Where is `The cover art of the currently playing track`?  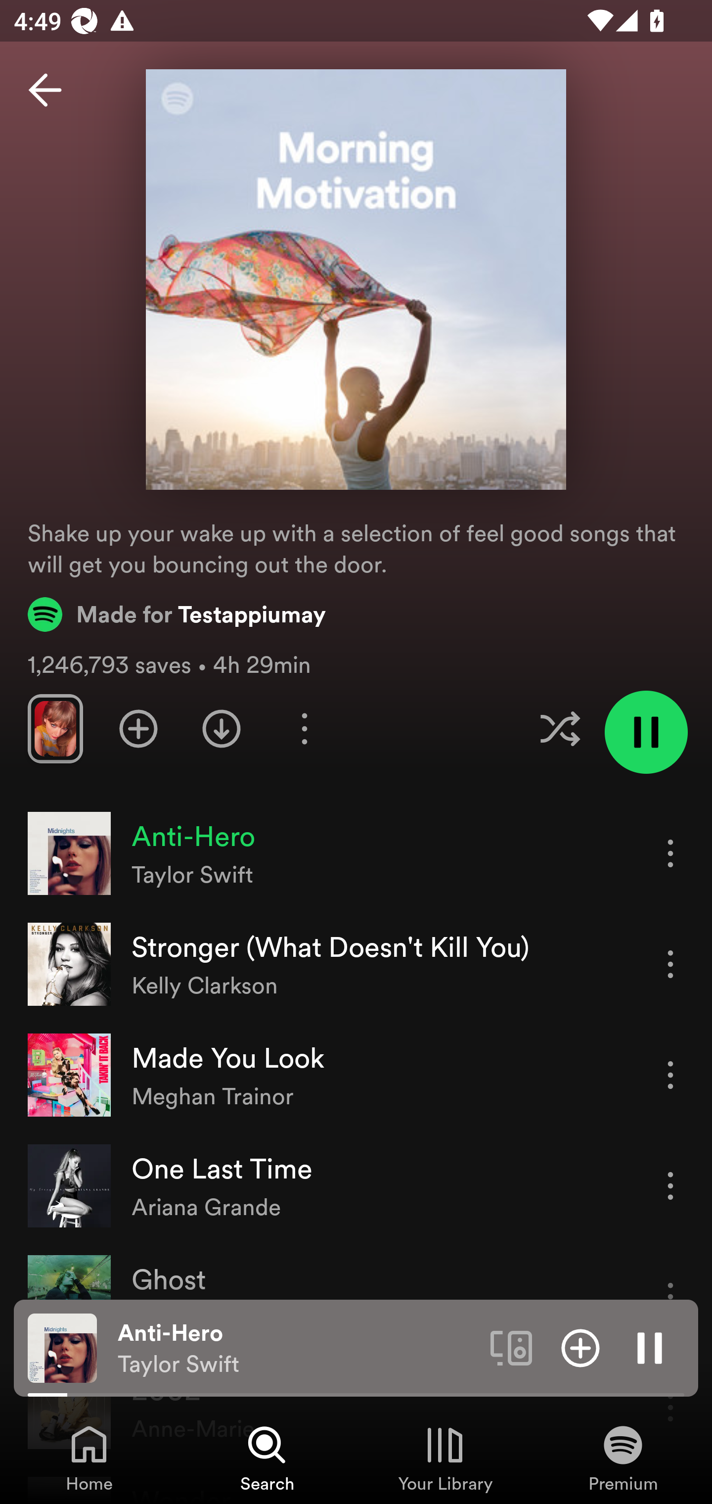
The cover art of the currently playing track is located at coordinates (62, 1347).